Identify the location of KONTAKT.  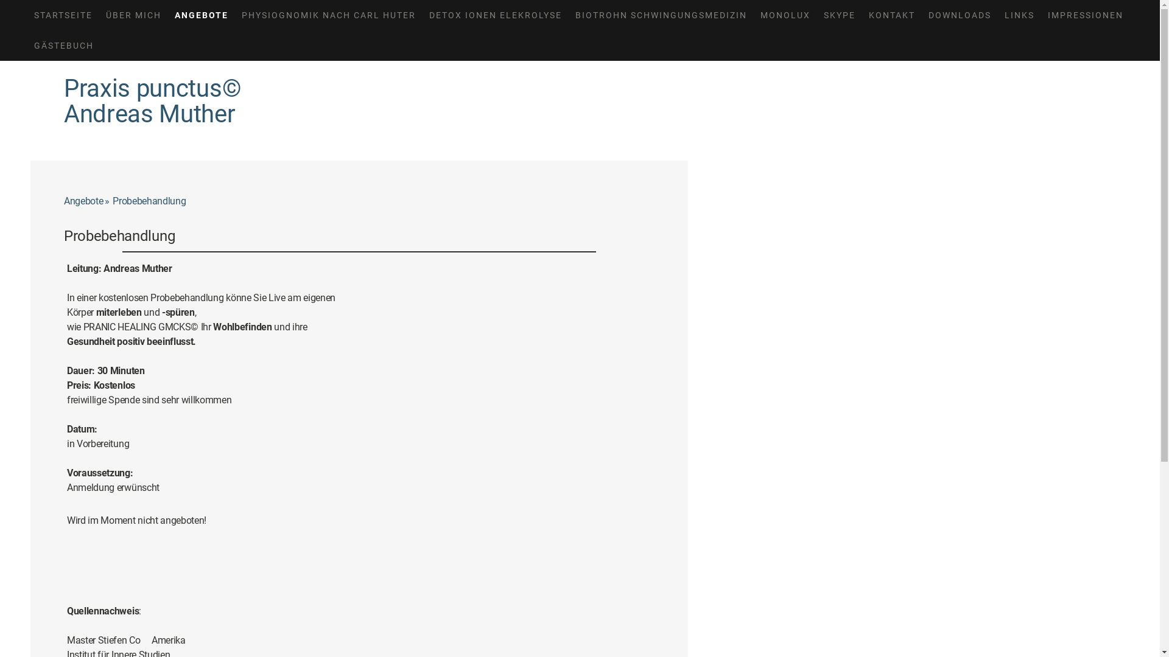
(892, 15).